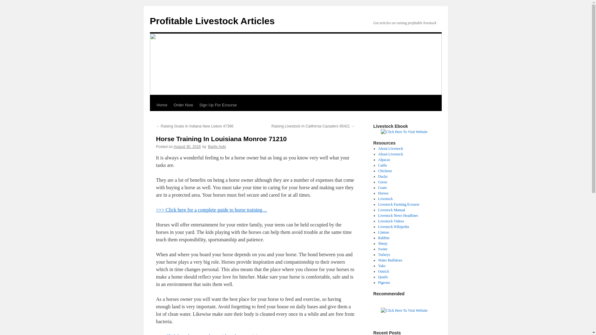 The width and height of the screenshot is (596, 335). What do you see at coordinates (212, 21) in the screenshot?
I see `Profitable Livestock Articles` at bounding box center [212, 21].